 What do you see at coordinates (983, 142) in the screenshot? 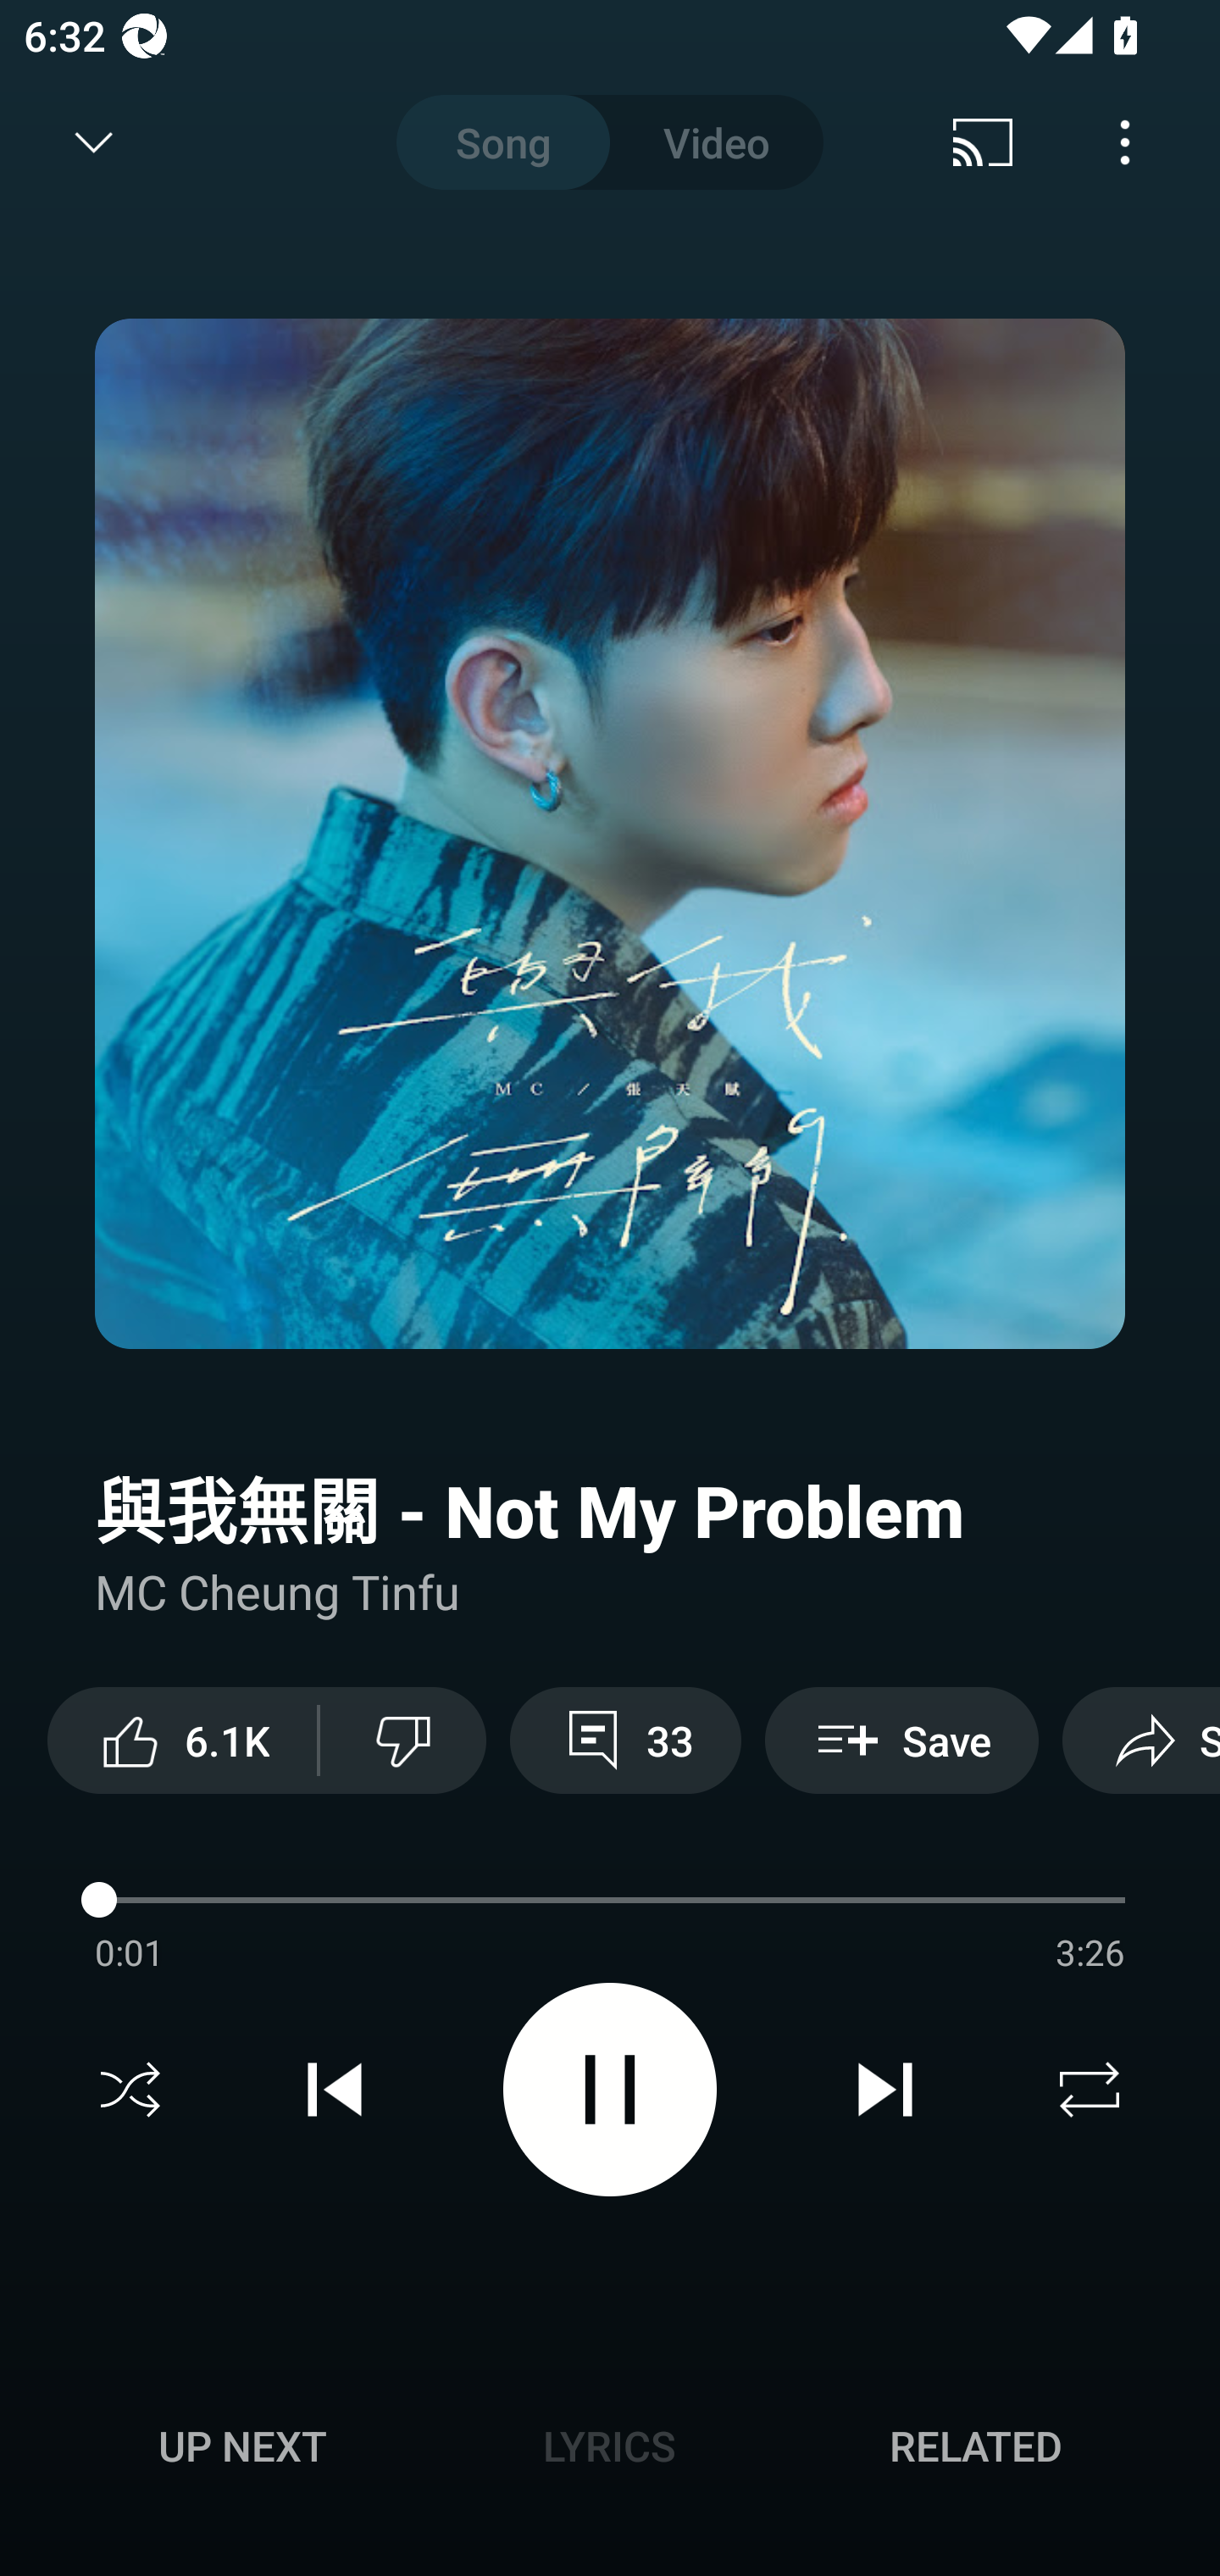
I see `Cast. Disconnected` at bounding box center [983, 142].